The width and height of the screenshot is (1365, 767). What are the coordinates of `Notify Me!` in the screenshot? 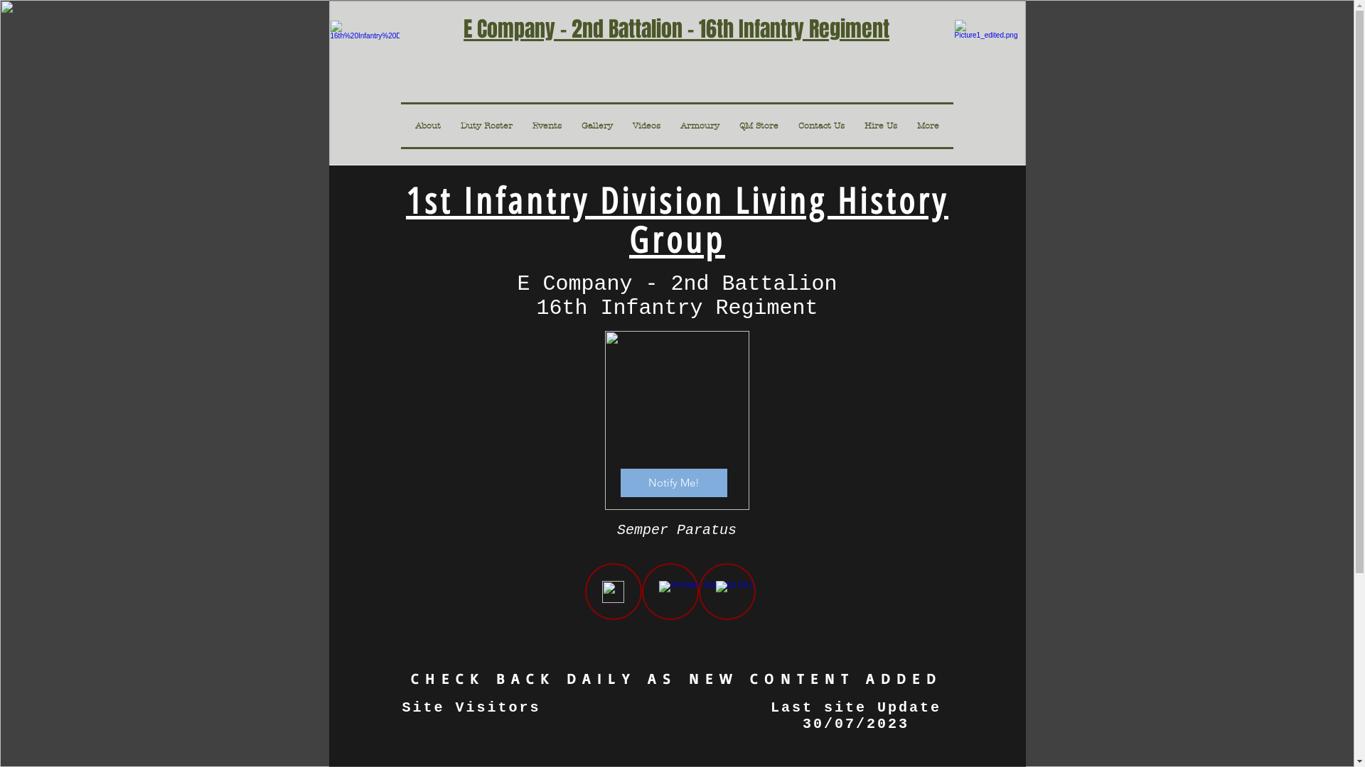 It's located at (673, 483).